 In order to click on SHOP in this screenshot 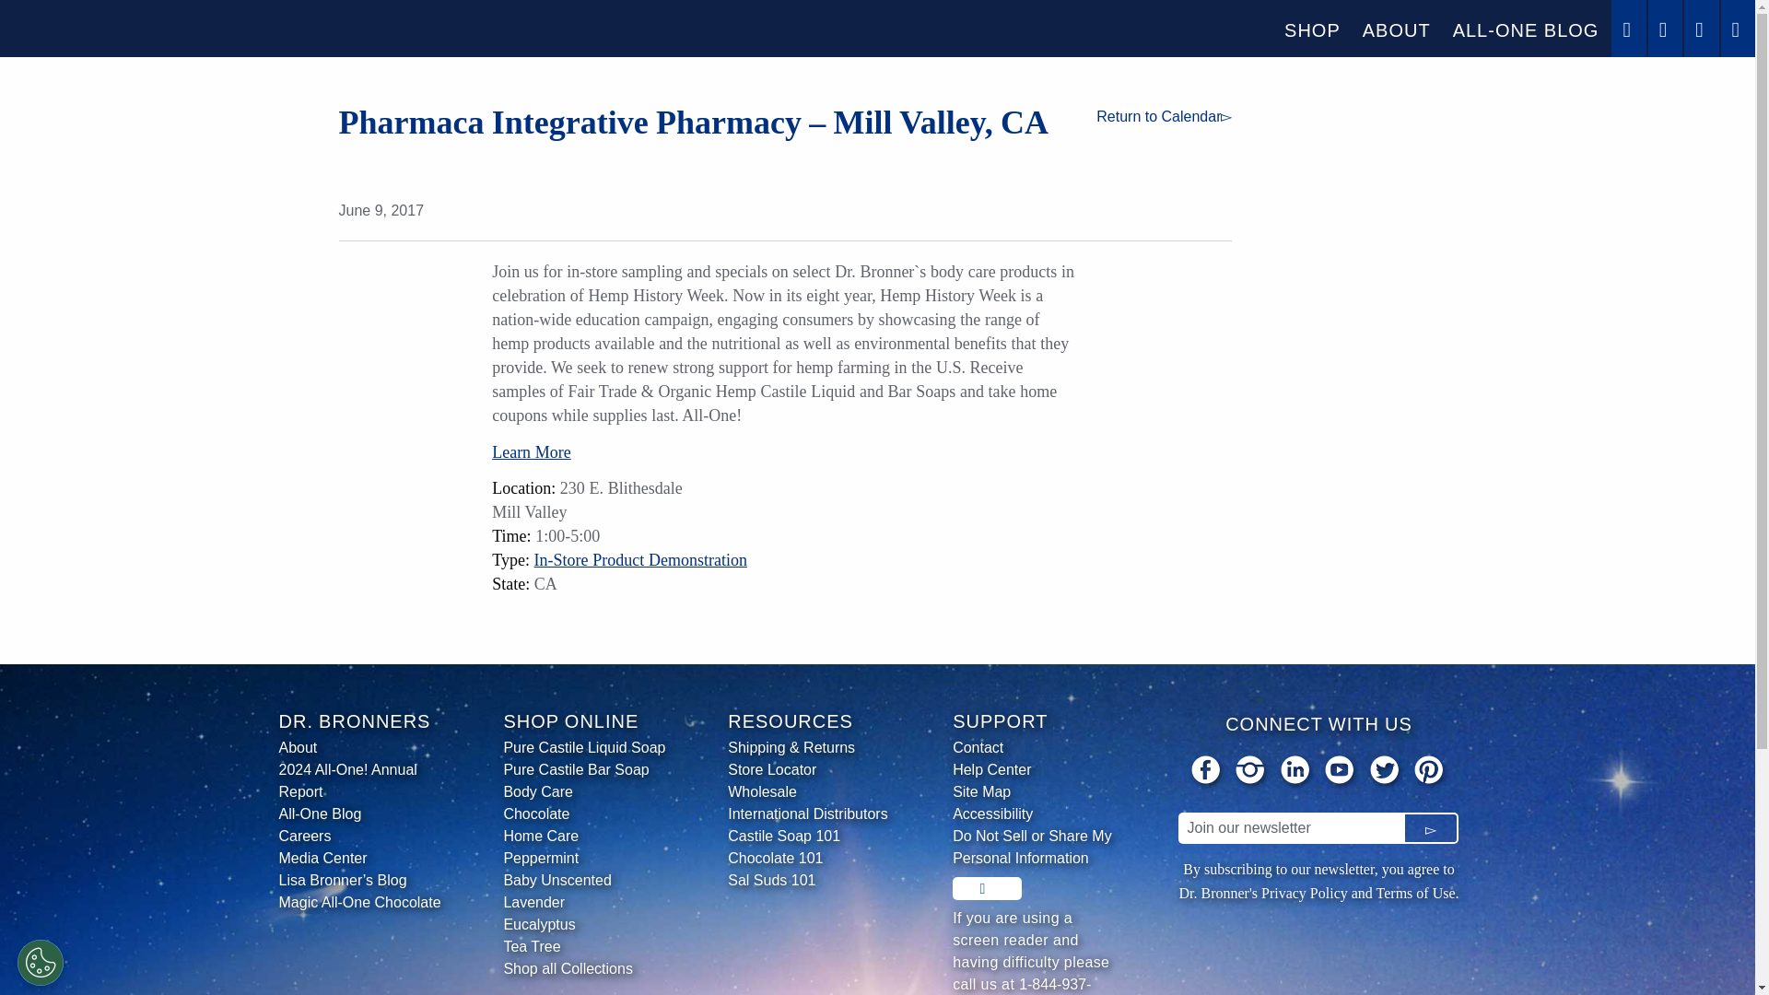, I will do `click(1312, 29)`.